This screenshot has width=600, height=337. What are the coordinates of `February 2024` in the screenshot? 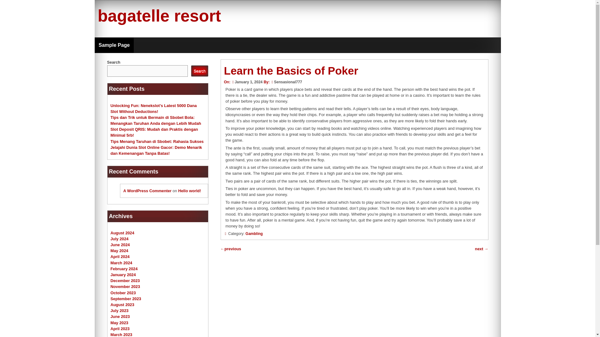 It's located at (124, 269).